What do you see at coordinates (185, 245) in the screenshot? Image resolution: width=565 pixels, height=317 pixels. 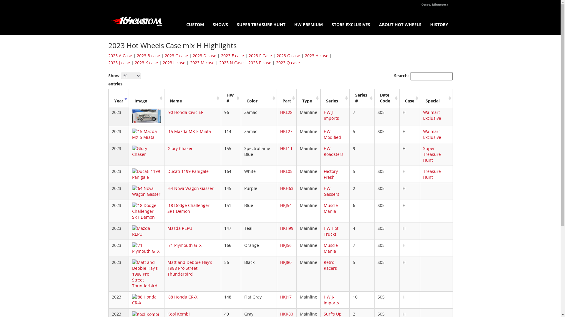 I see `'71 Plymouth GTX` at bounding box center [185, 245].